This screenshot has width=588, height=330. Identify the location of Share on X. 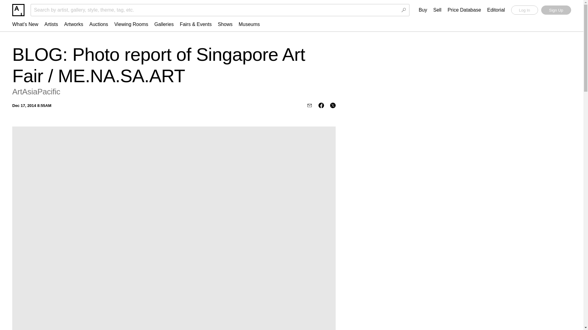
(333, 105).